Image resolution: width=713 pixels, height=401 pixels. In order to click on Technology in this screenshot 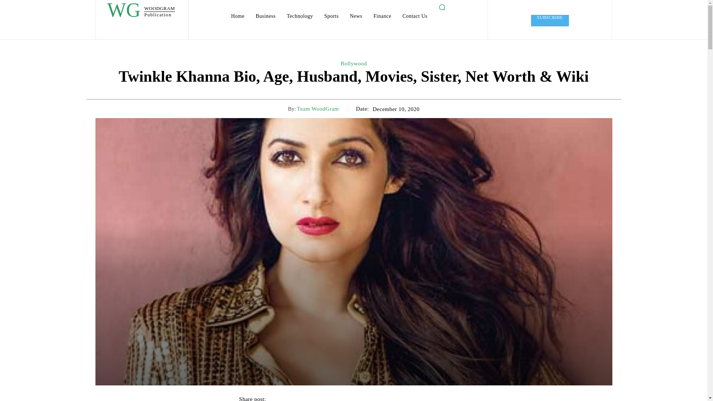, I will do `click(318, 109)`.